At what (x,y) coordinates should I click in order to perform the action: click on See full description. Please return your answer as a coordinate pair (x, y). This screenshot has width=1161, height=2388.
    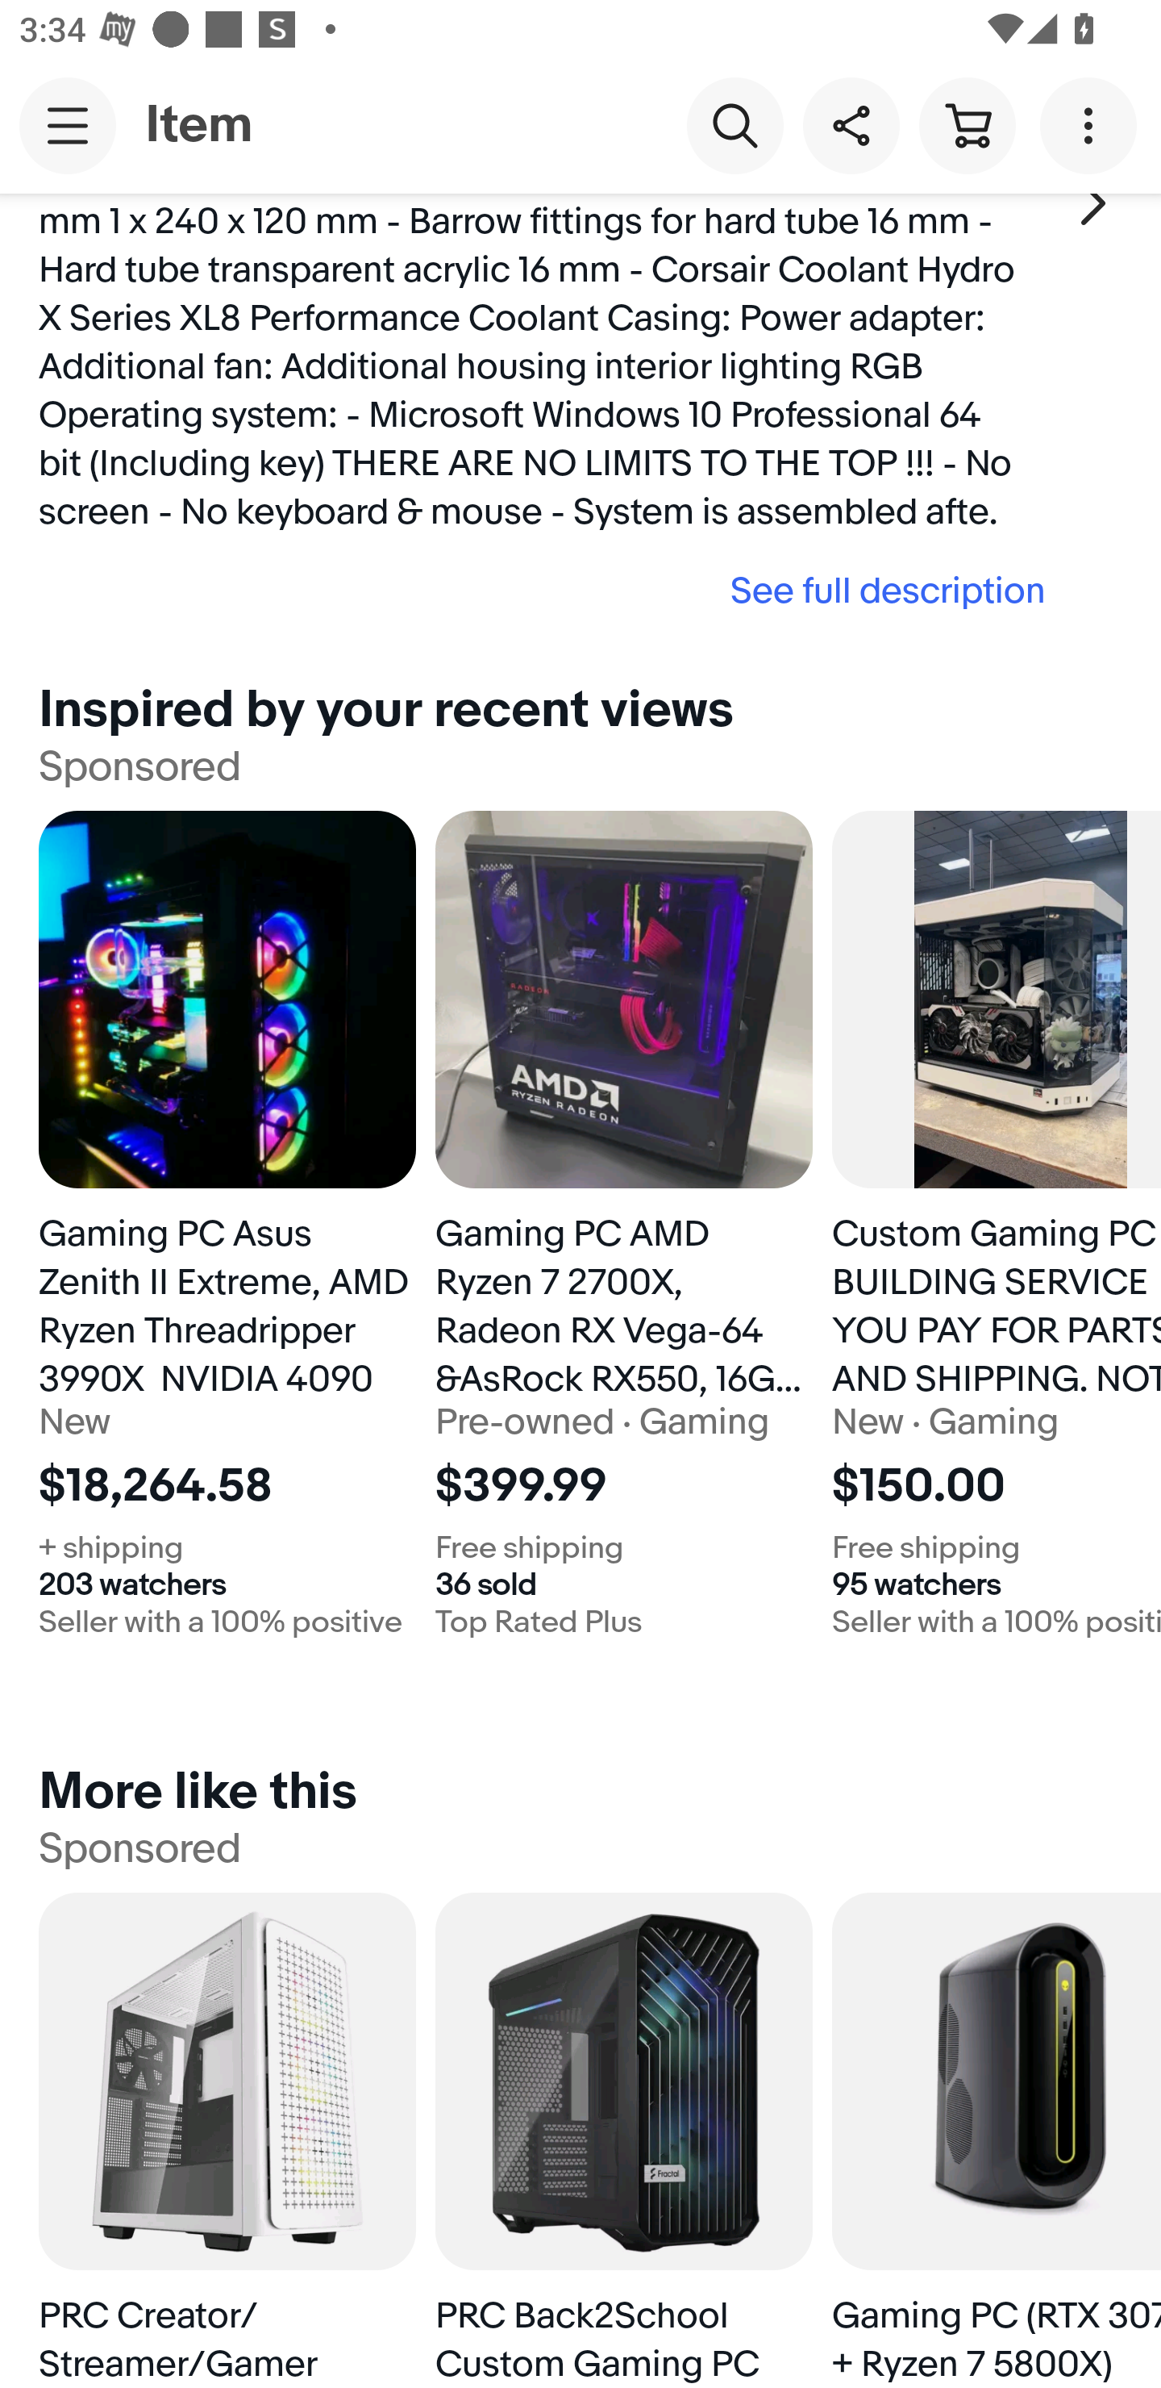
    Looking at the image, I should click on (551, 591).